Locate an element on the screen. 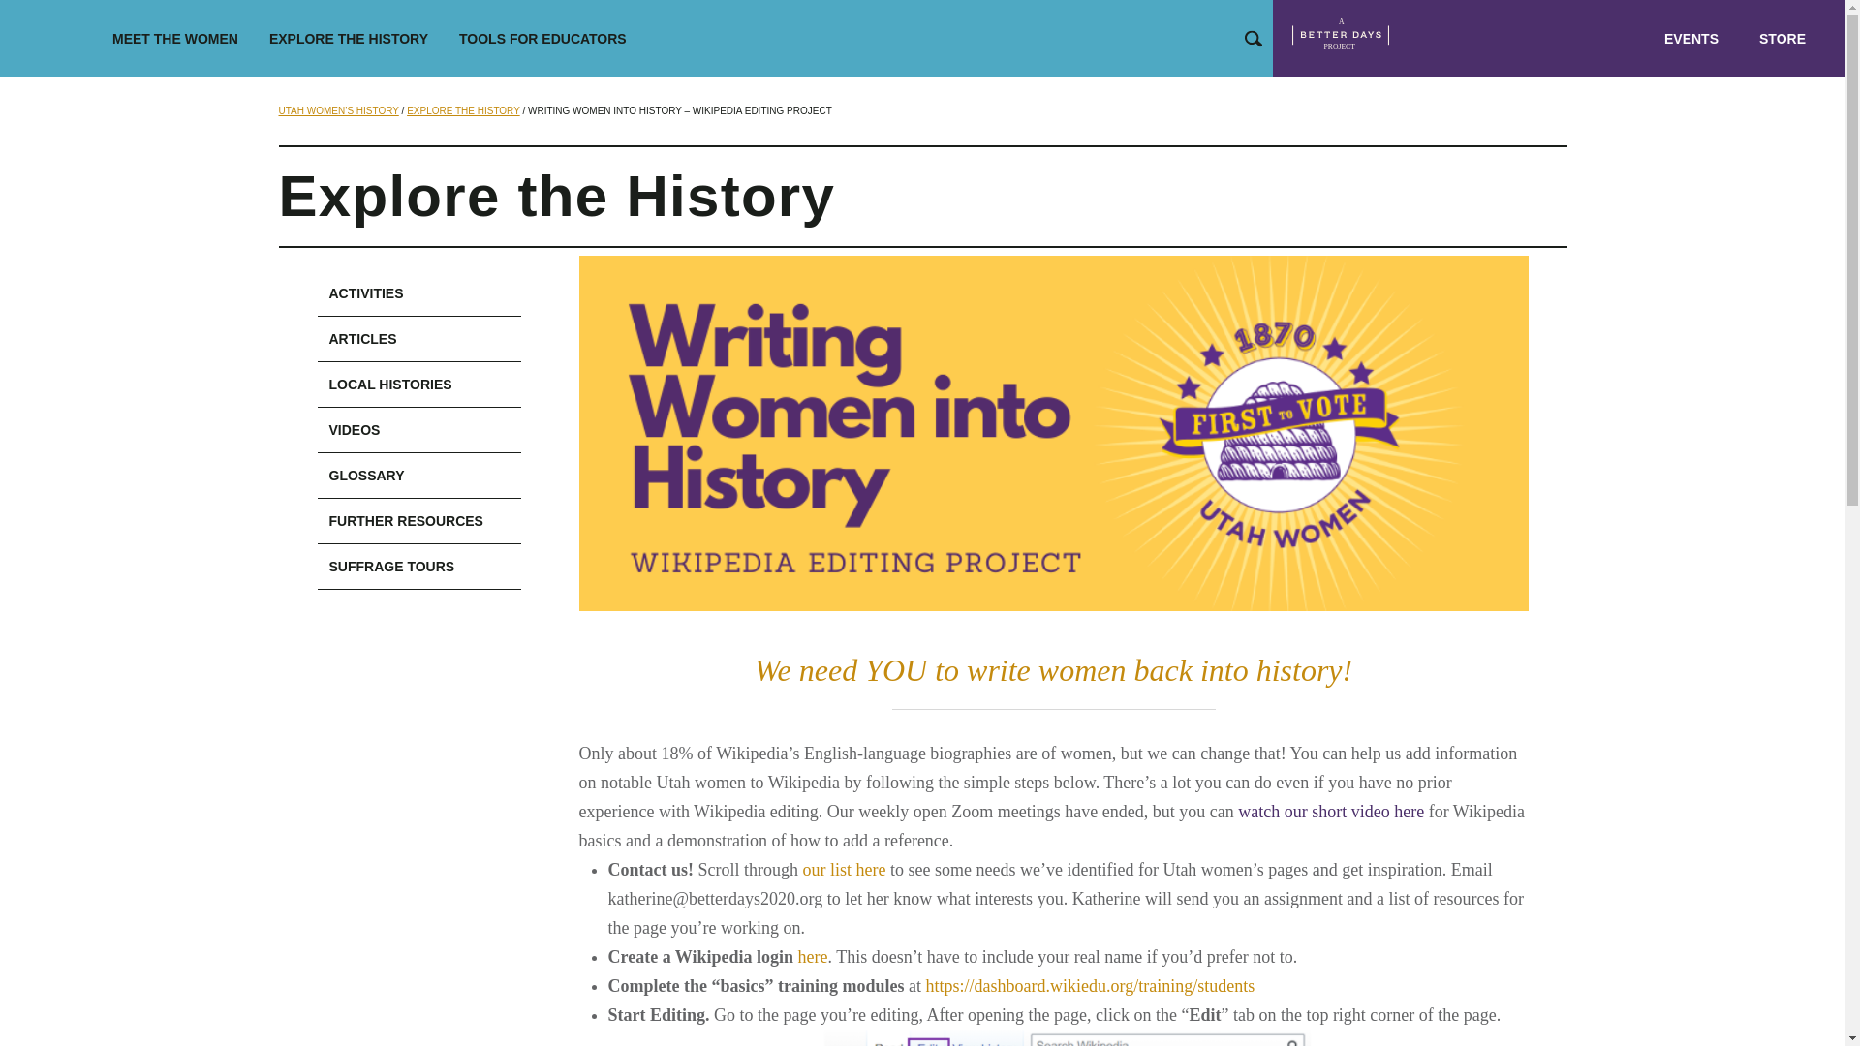 This screenshot has height=1046, width=1860. FURTHER RESOURCES is located at coordinates (418, 521).